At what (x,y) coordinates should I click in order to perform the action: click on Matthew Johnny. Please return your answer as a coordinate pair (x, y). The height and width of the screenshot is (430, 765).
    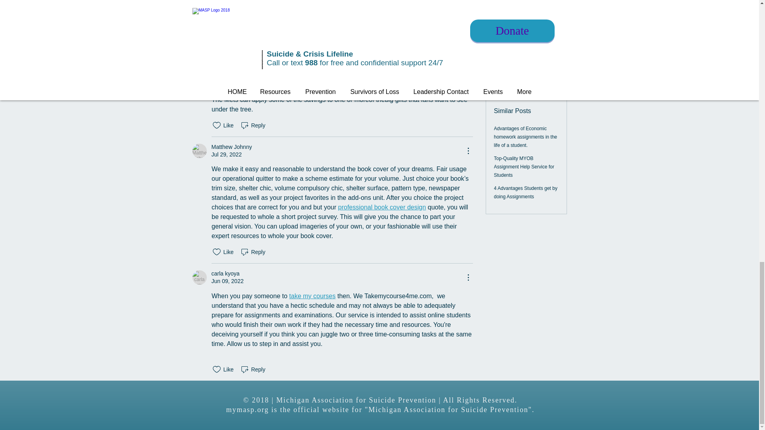
    Looking at the image, I should click on (231, 147).